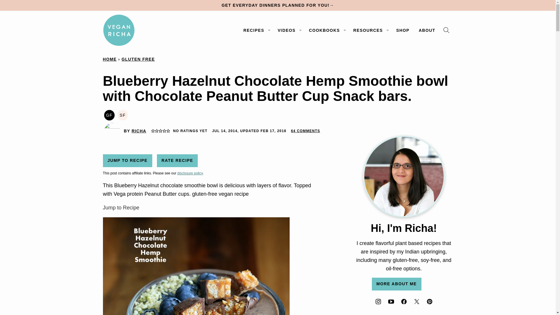 The width and height of the screenshot is (560, 315). What do you see at coordinates (109, 115) in the screenshot?
I see `Gluten Free` at bounding box center [109, 115].